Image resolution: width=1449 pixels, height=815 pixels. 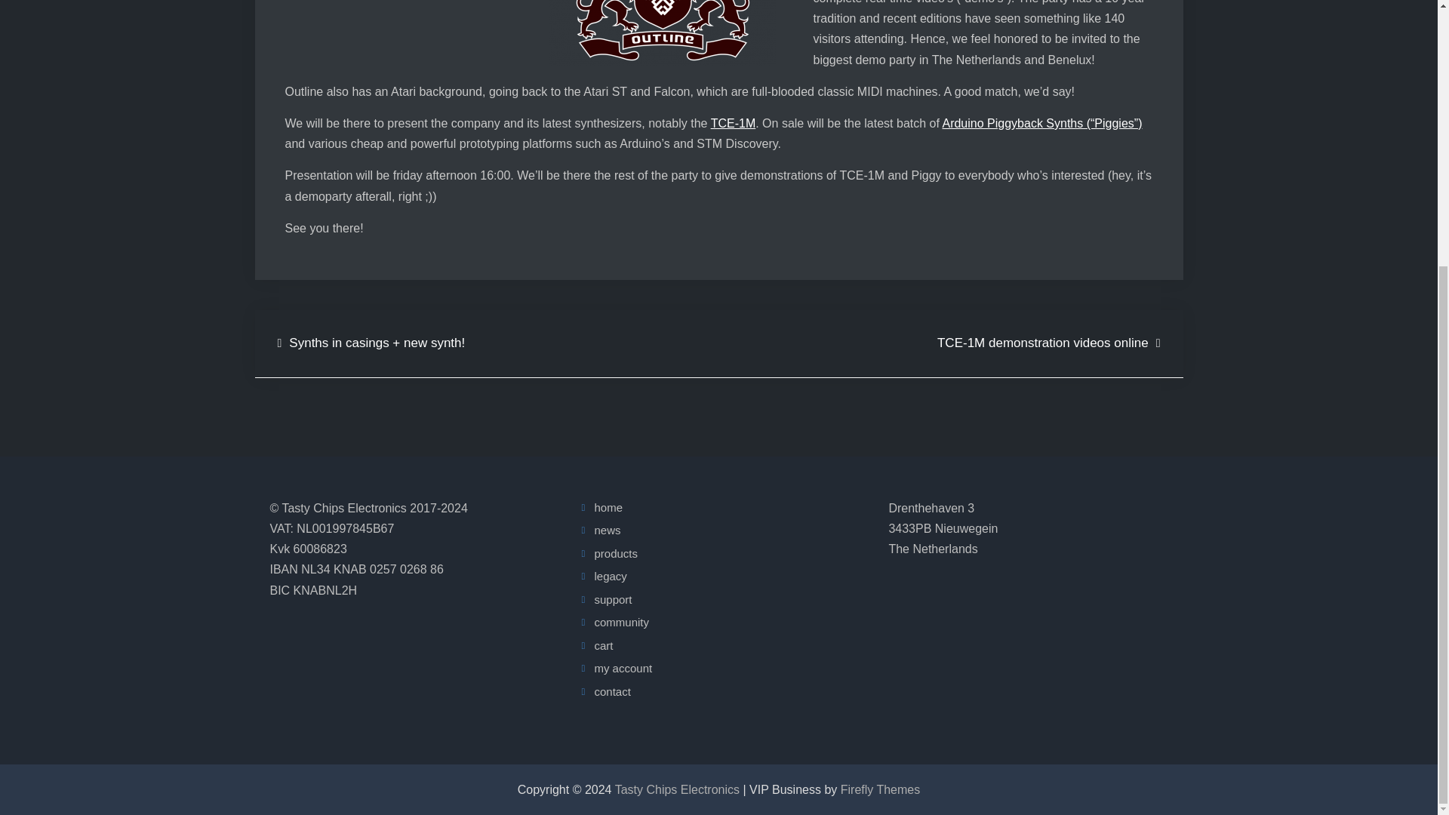 I want to click on products, so click(x=616, y=552).